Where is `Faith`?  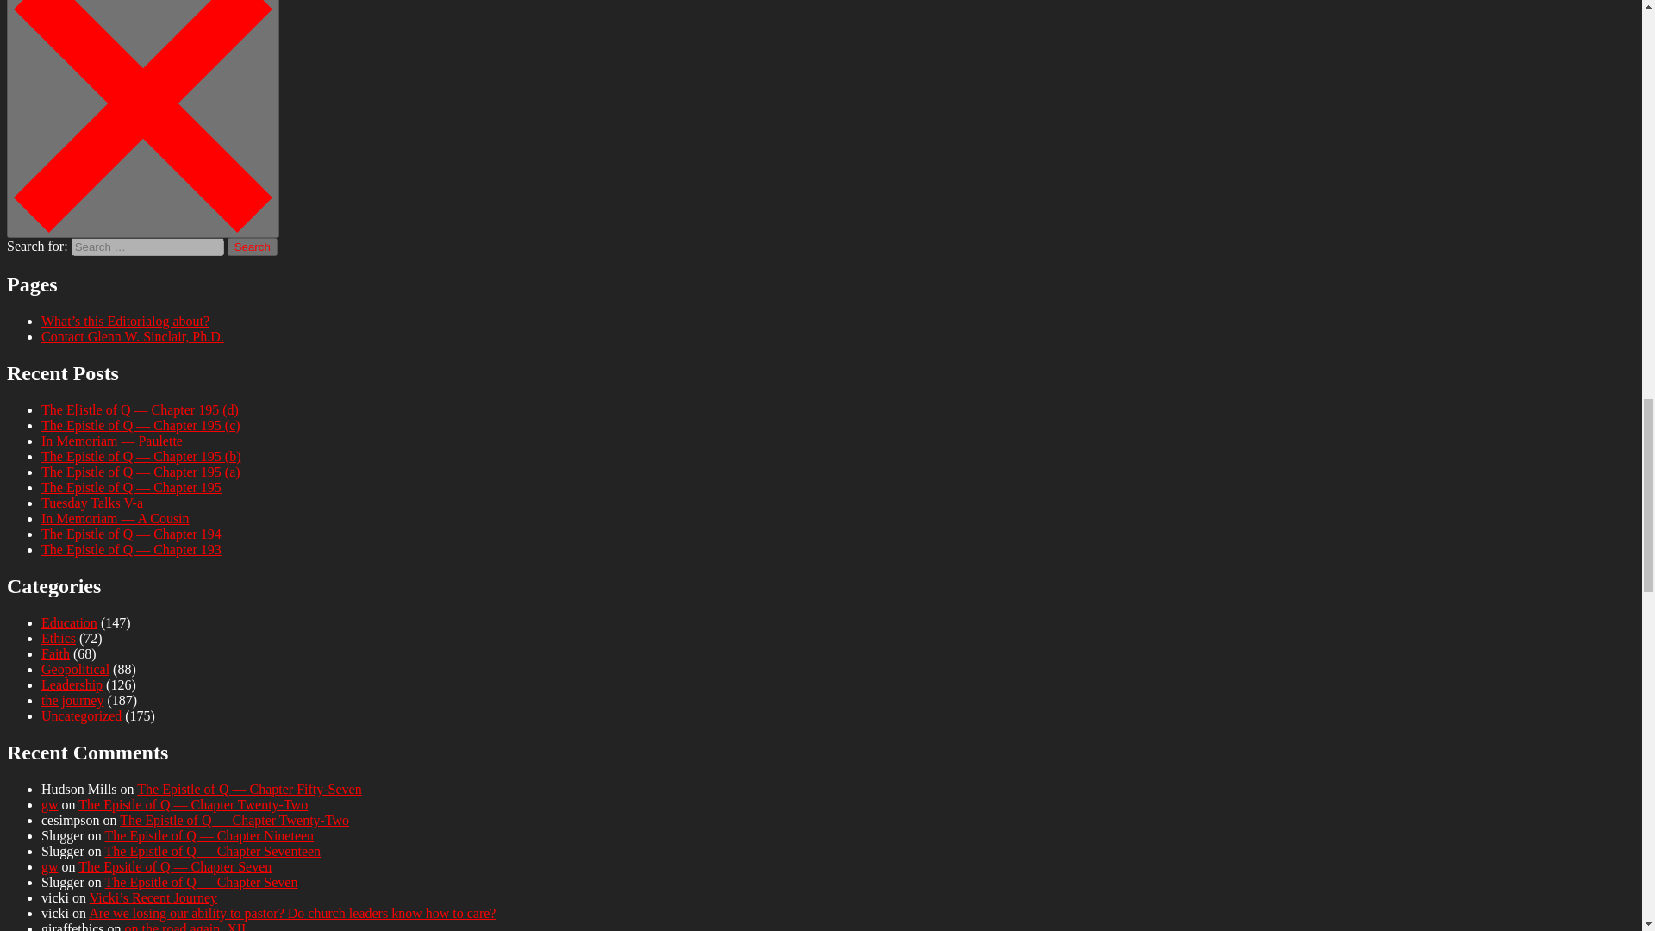
Faith is located at coordinates (55, 653).